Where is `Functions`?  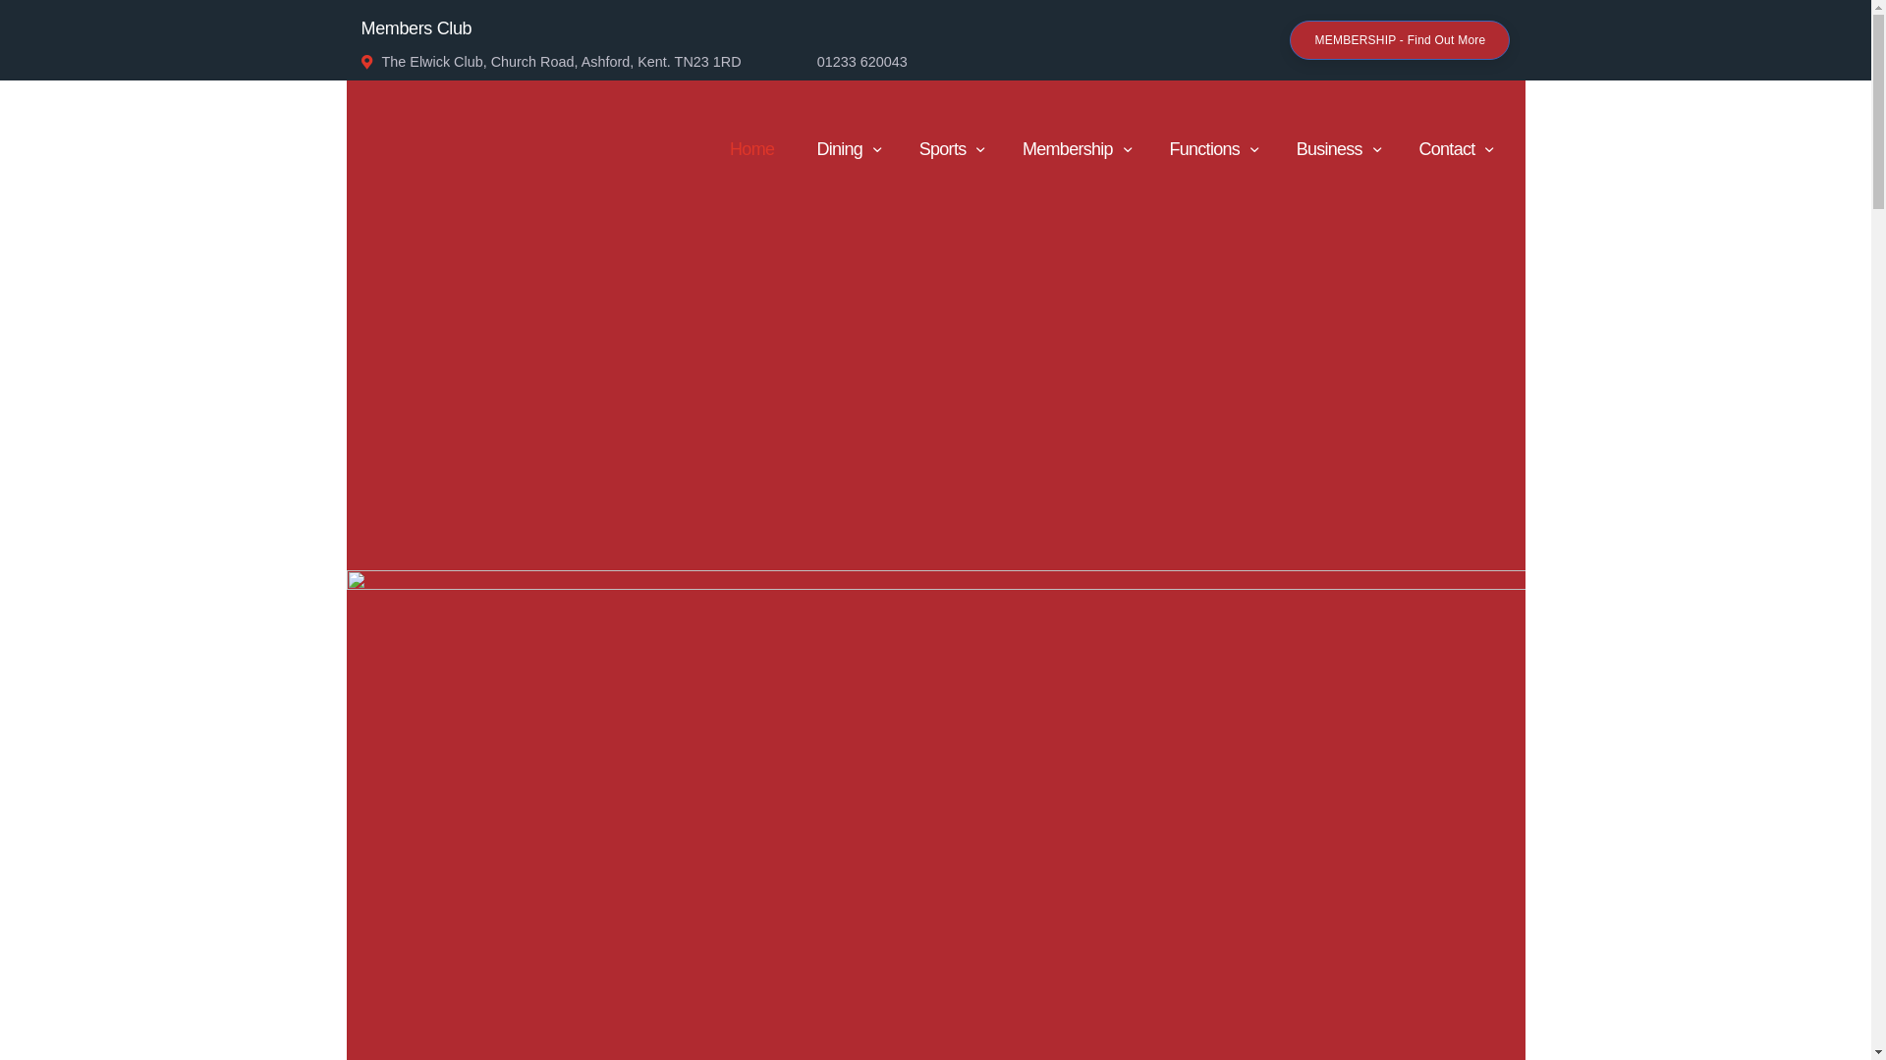
Functions is located at coordinates (1211, 149).